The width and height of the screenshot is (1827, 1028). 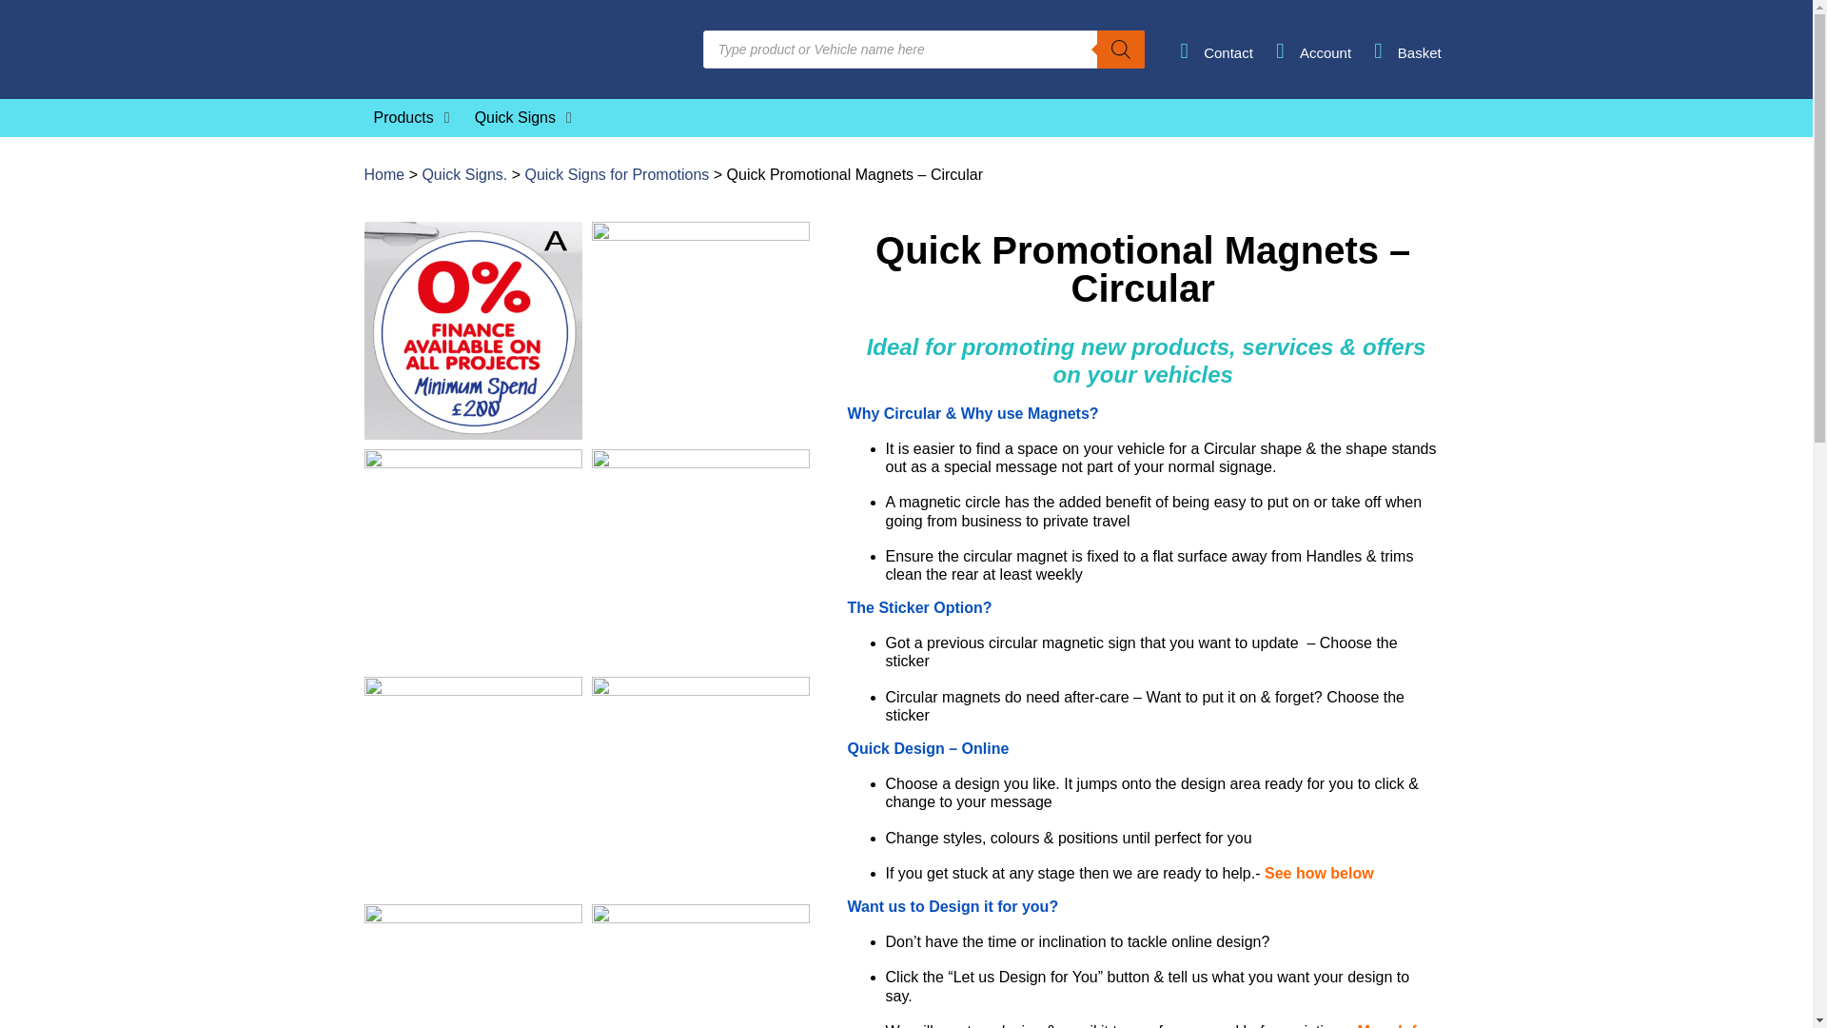 I want to click on SND--C, so click(x=472, y=558).